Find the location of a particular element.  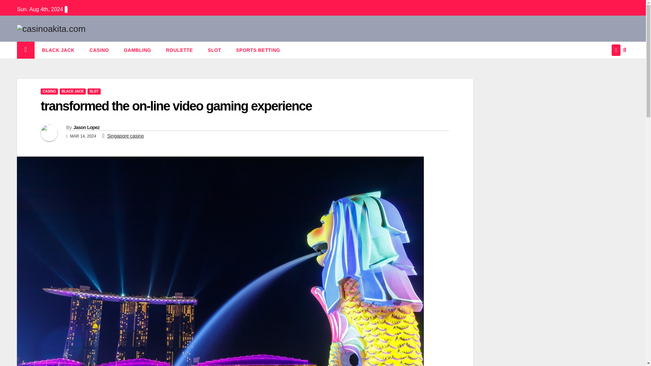

SPORTS BETTING is located at coordinates (258, 50).